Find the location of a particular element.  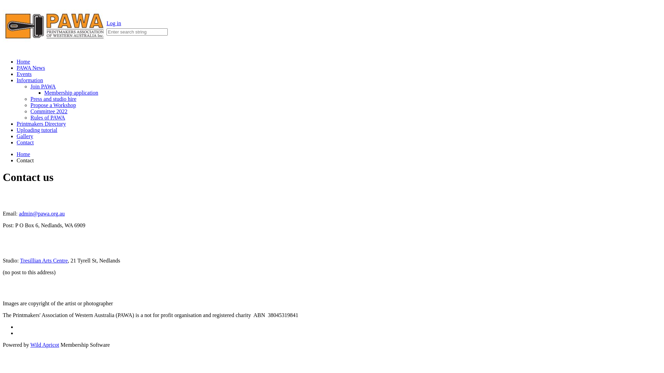

Propose a Workshop is located at coordinates (53, 105).